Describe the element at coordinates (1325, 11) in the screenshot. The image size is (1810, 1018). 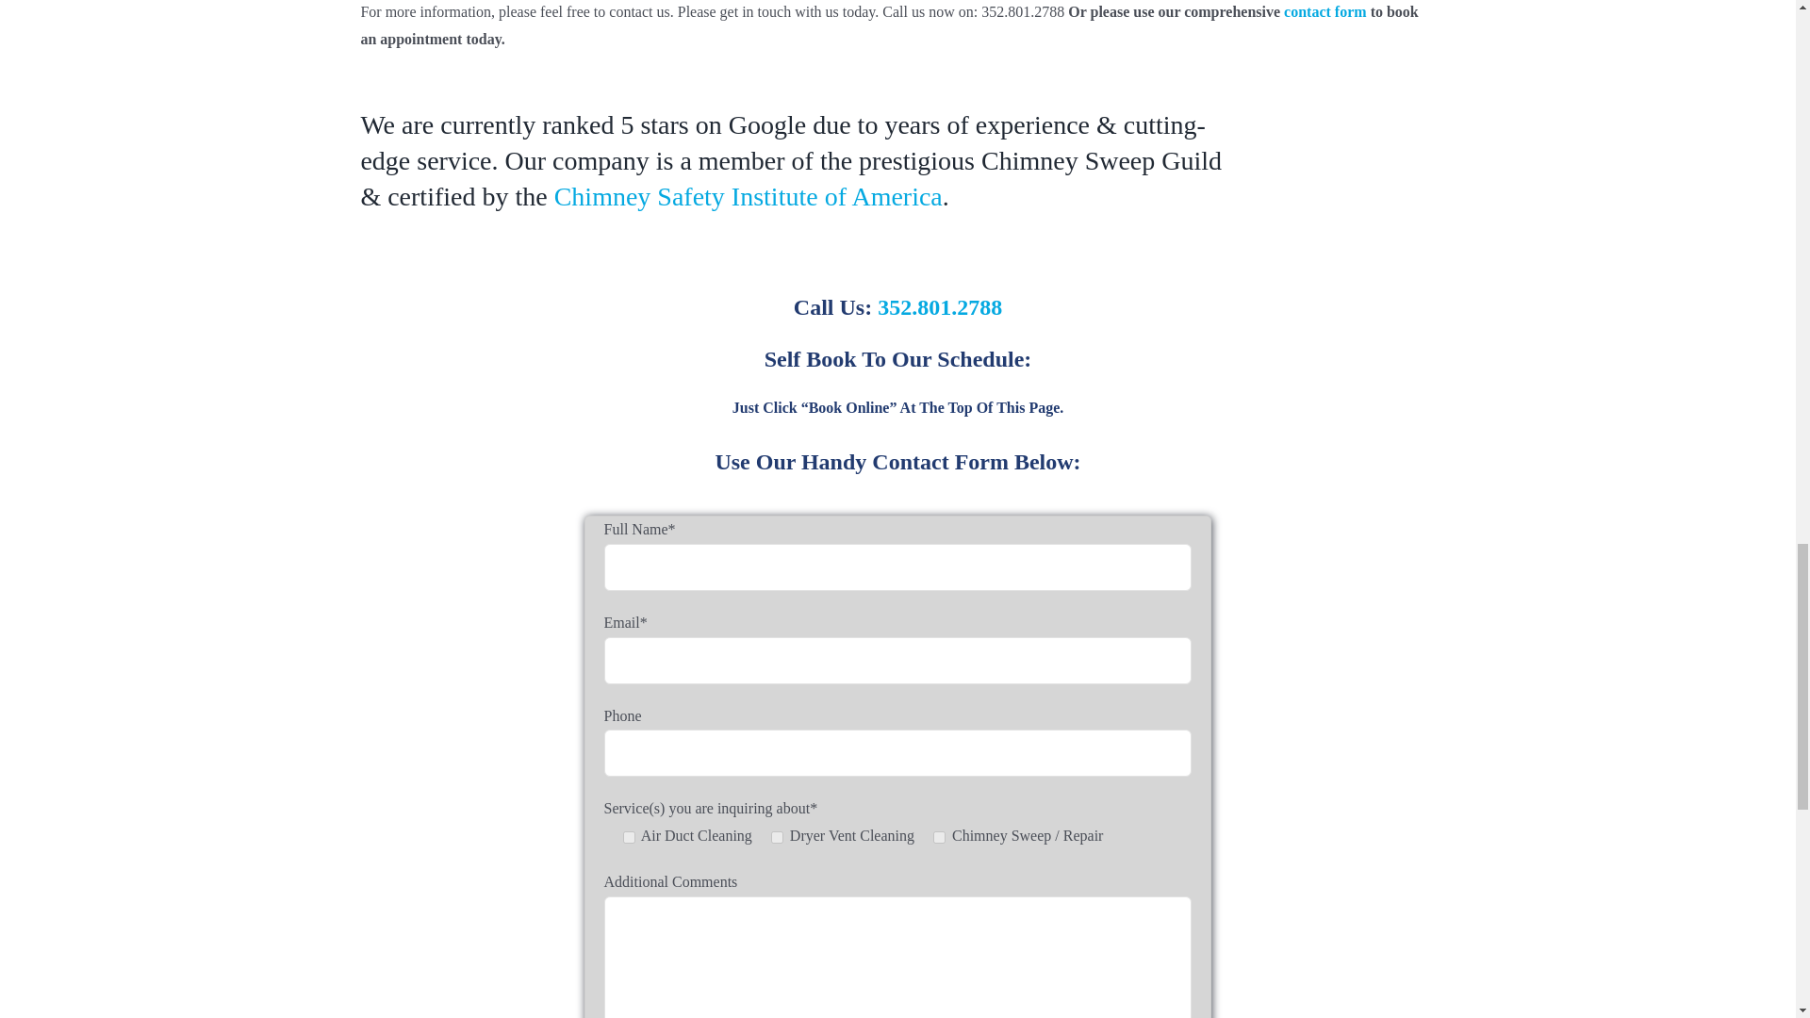
I see `contact form` at that location.